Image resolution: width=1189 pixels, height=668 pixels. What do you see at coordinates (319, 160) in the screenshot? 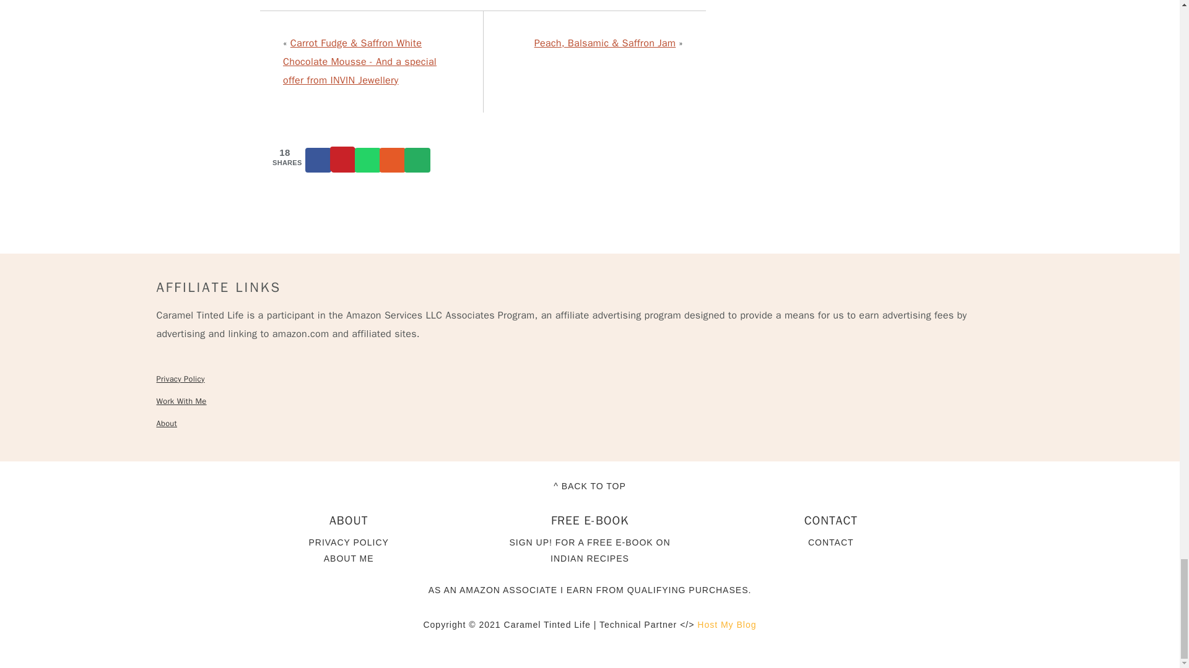
I see `Share on Facebook` at bounding box center [319, 160].